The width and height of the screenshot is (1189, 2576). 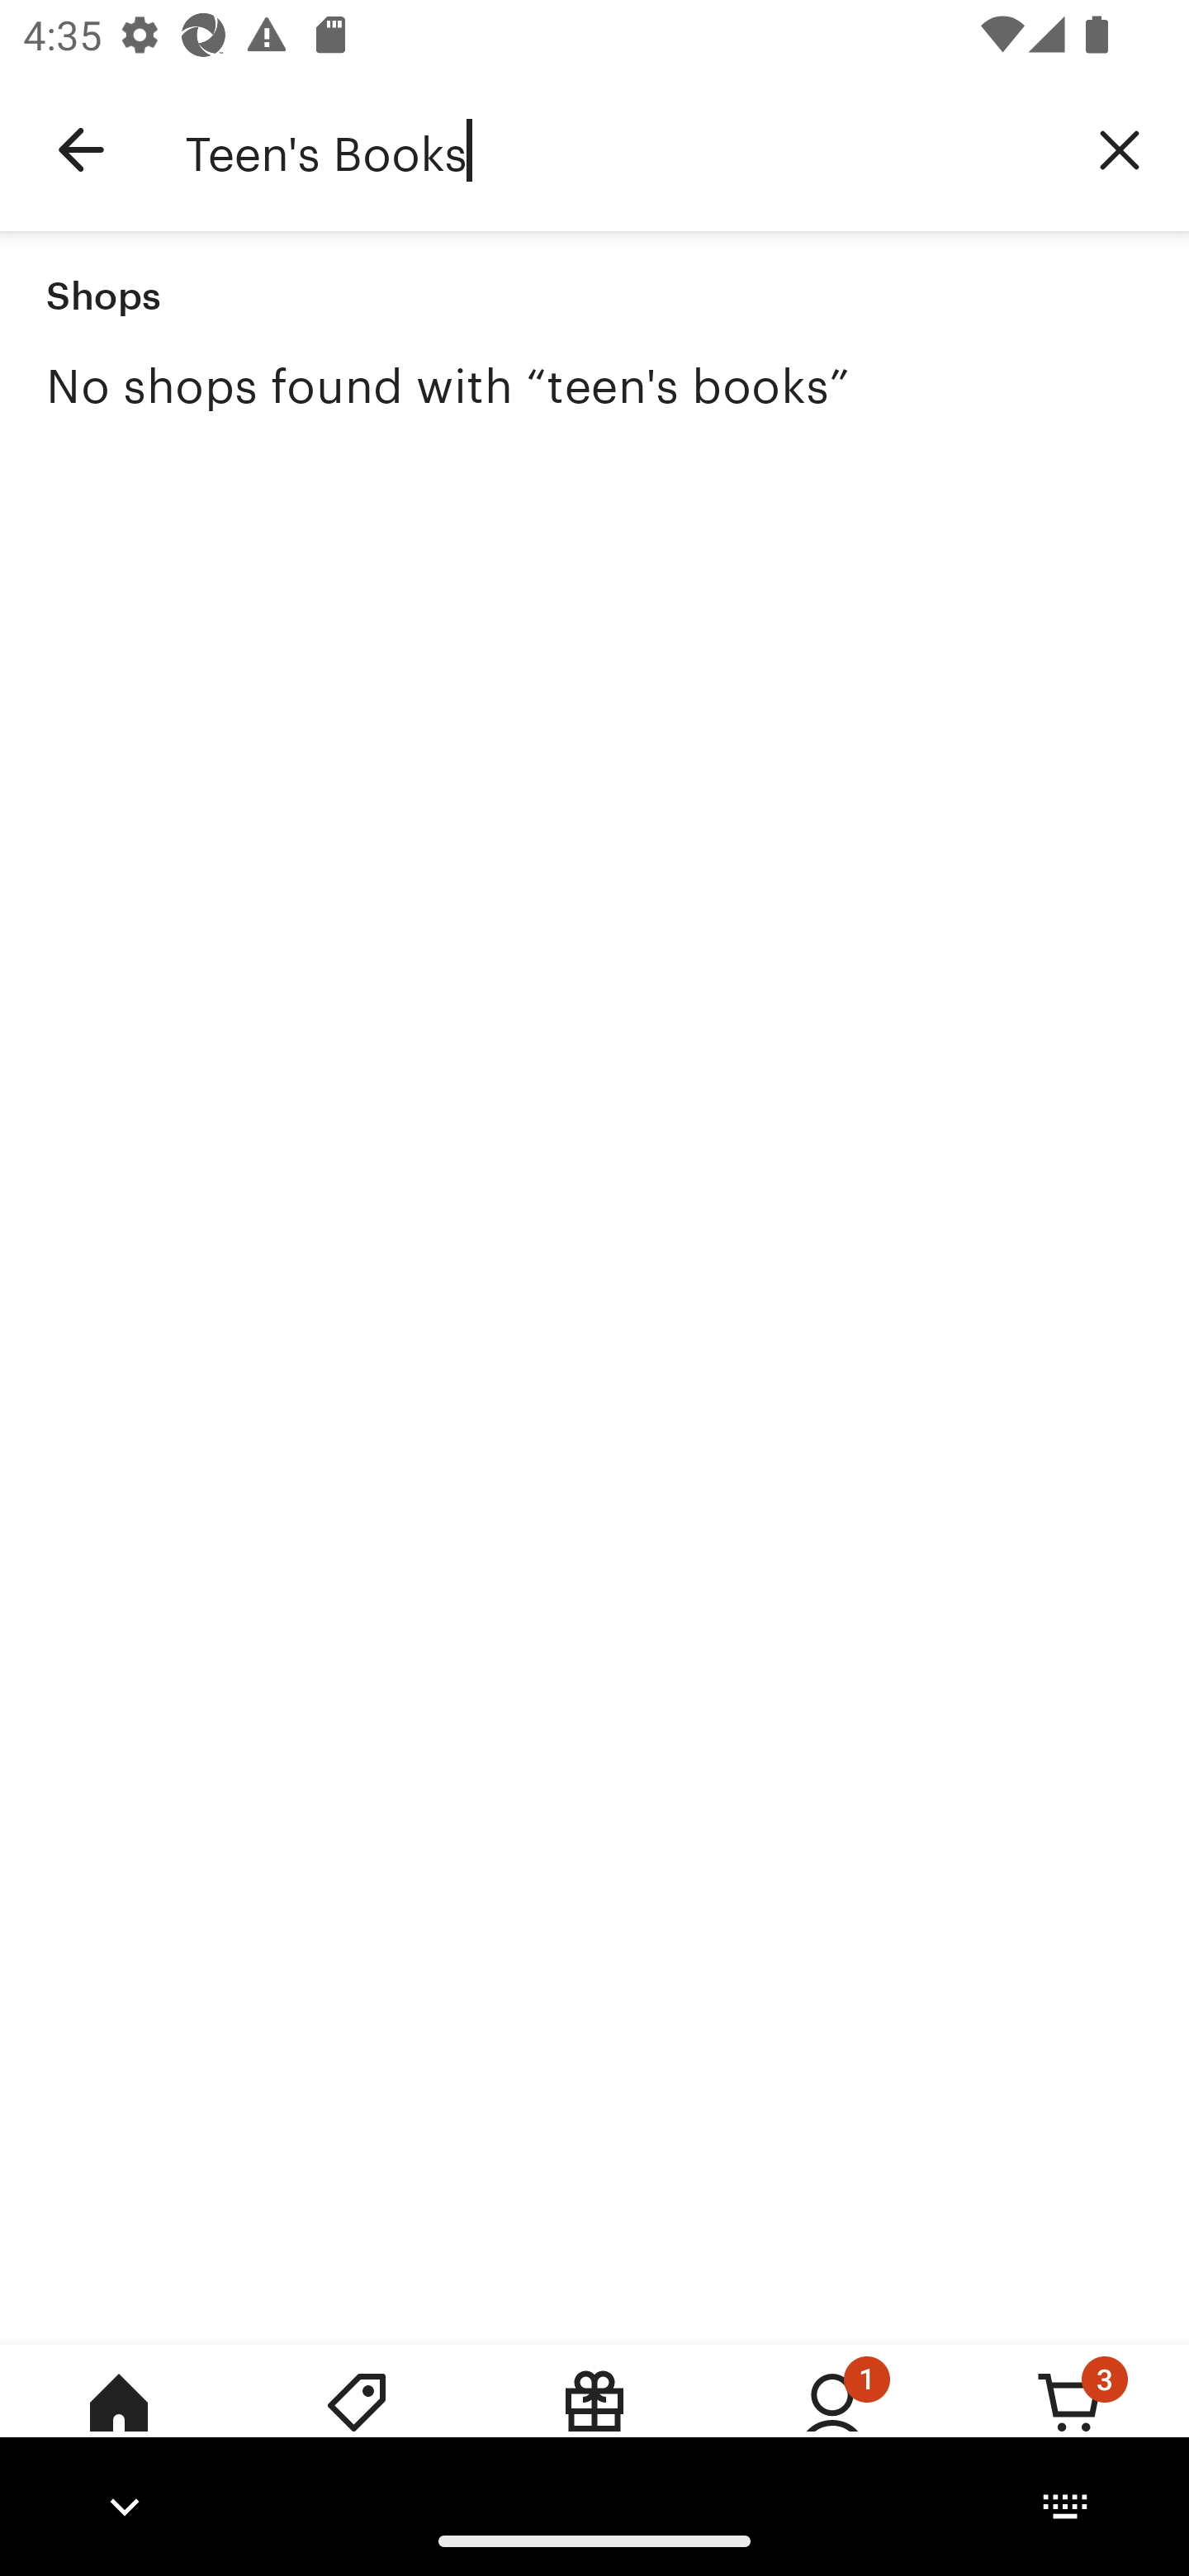 I want to click on You, 1 new notification, so click(x=832, y=2425).